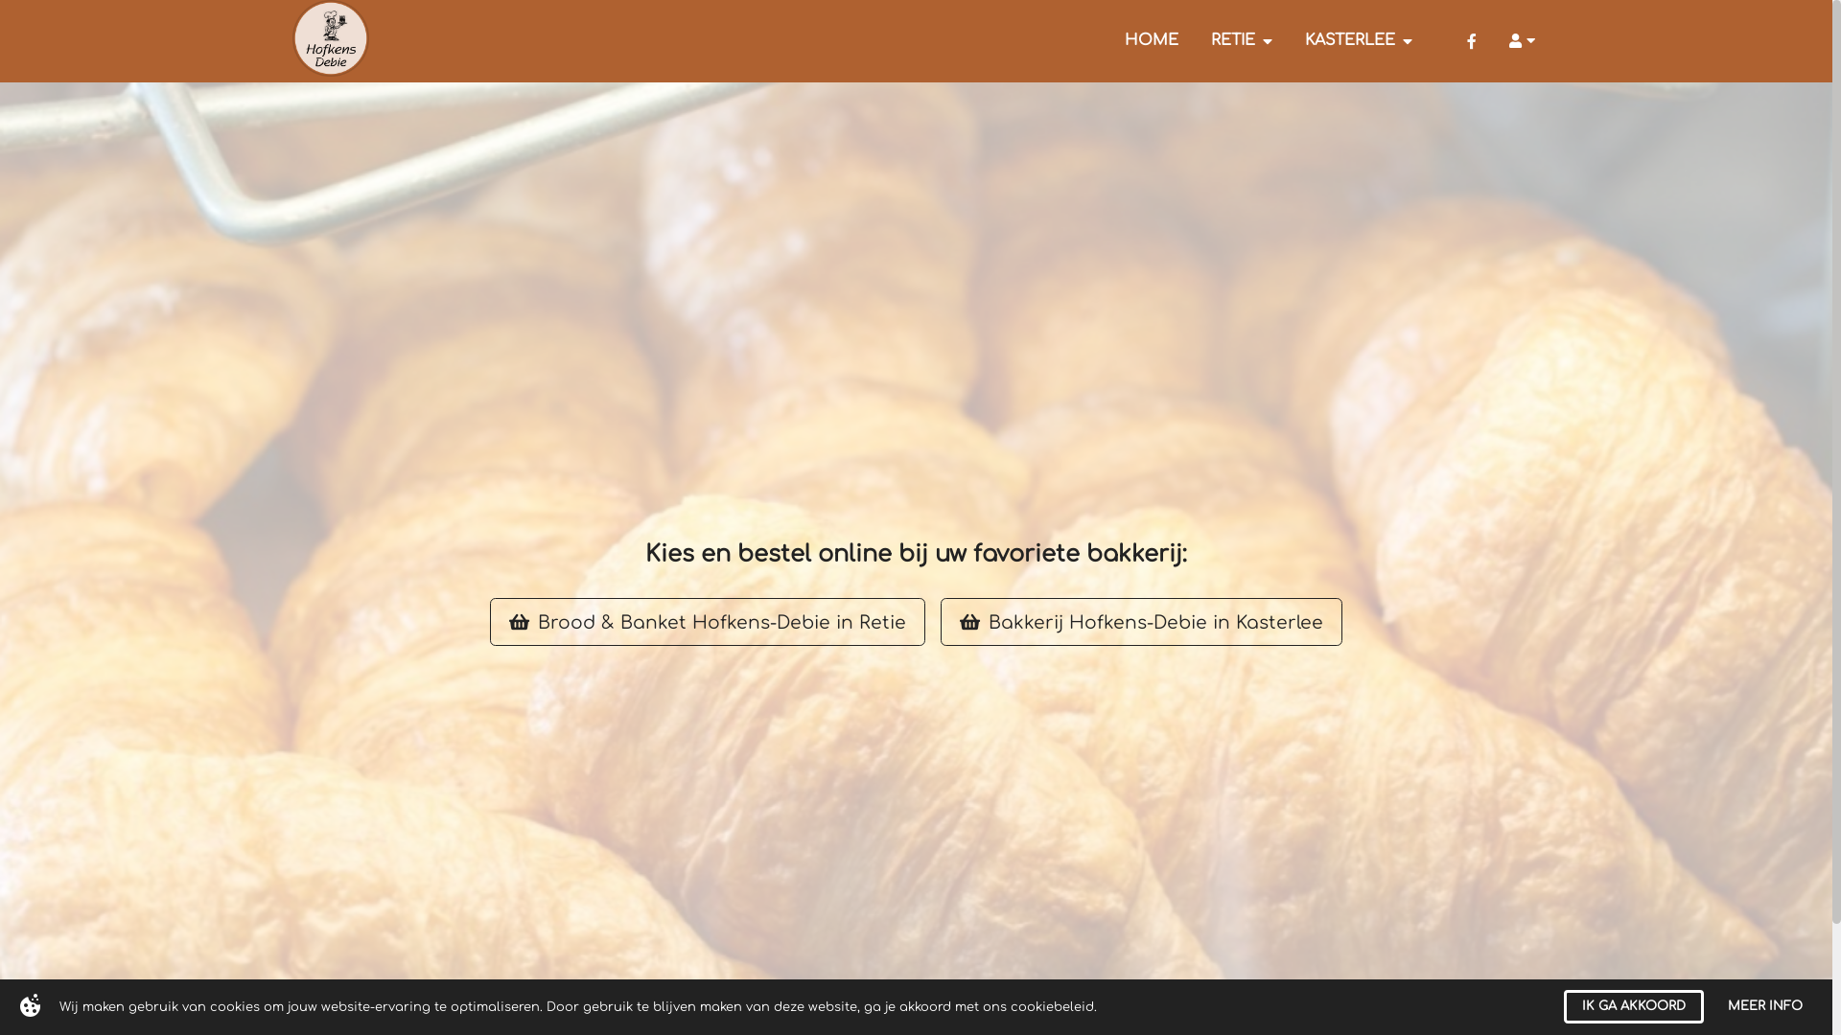 Image resolution: width=1841 pixels, height=1035 pixels. What do you see at coordinates (1359, 41) in the screenshot?
I see `KASTERLEE` at bounding box center [1359, 41].